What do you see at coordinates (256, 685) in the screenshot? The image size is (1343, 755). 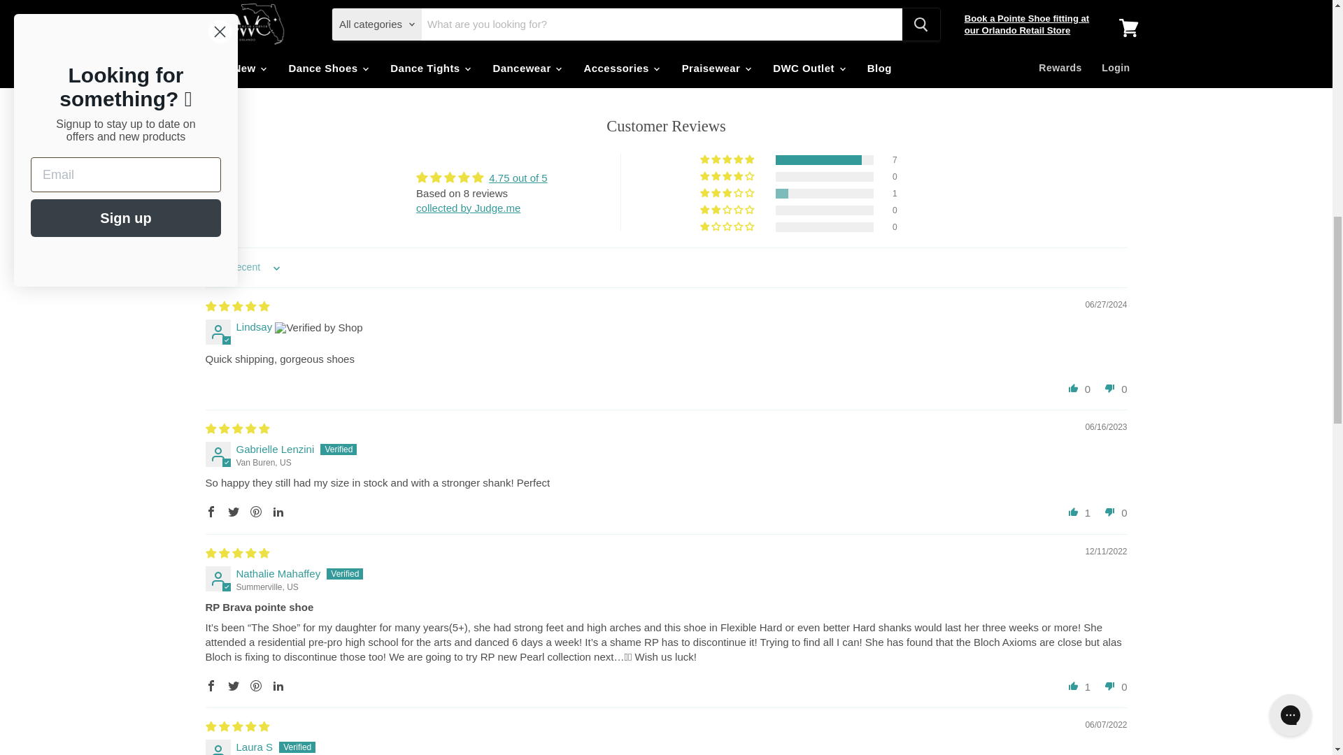 I see `Pinterest` at bounding box center [256, 685].